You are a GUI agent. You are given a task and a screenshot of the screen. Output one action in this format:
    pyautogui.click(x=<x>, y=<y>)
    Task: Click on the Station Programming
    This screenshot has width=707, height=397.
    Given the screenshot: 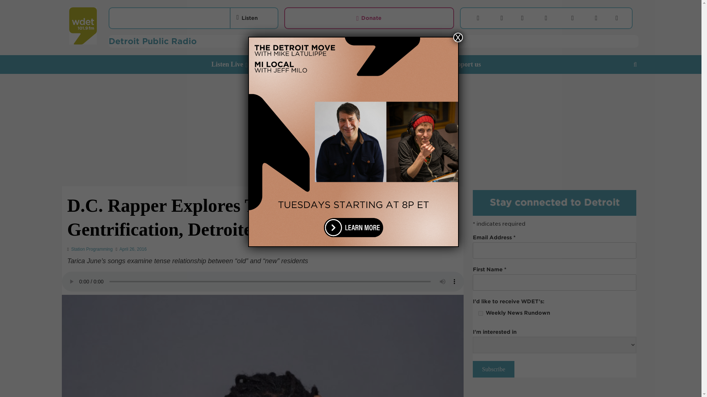 What is the action you would take?
    pyautogui.click(x=92, y=249)
    